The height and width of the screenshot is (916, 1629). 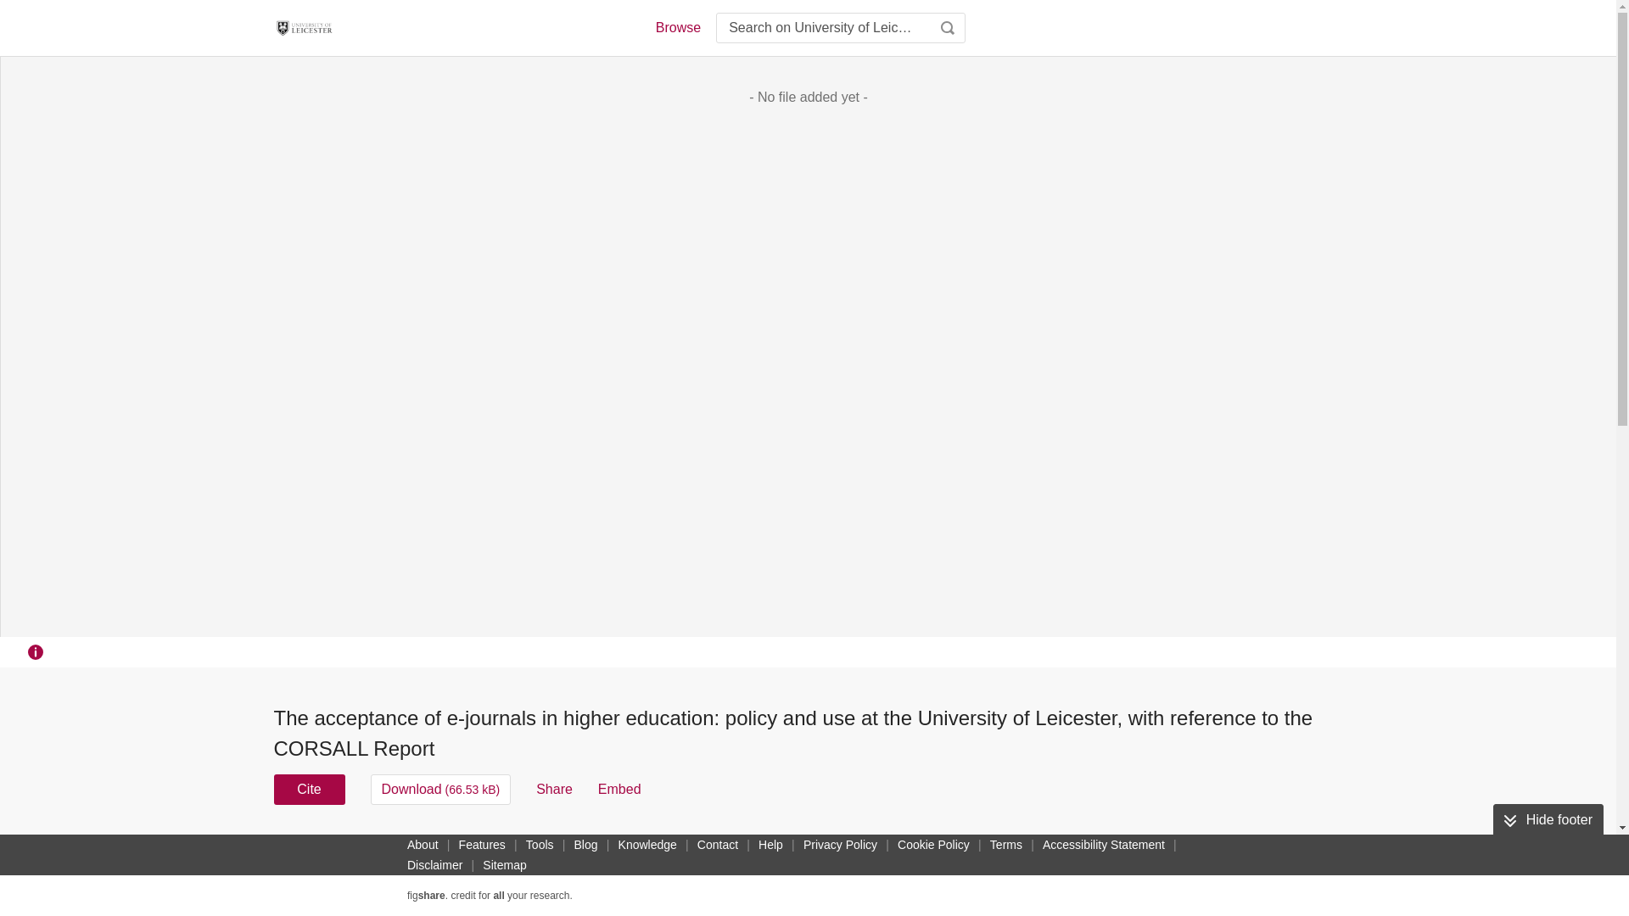 What do you see at coordinates (504, 865) in the screenshot?
I see `Sitemap` at bounding box center [504, 865].